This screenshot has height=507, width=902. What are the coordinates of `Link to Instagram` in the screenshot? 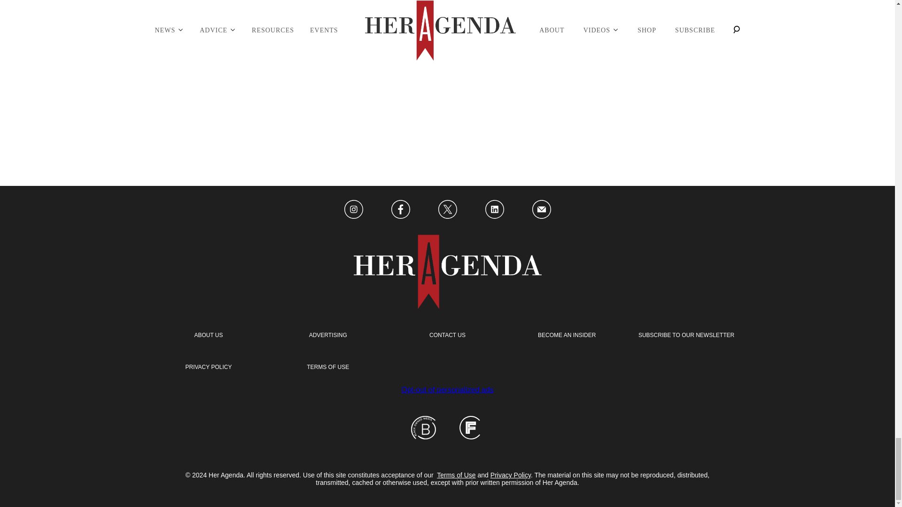 It's located at (353, 210).